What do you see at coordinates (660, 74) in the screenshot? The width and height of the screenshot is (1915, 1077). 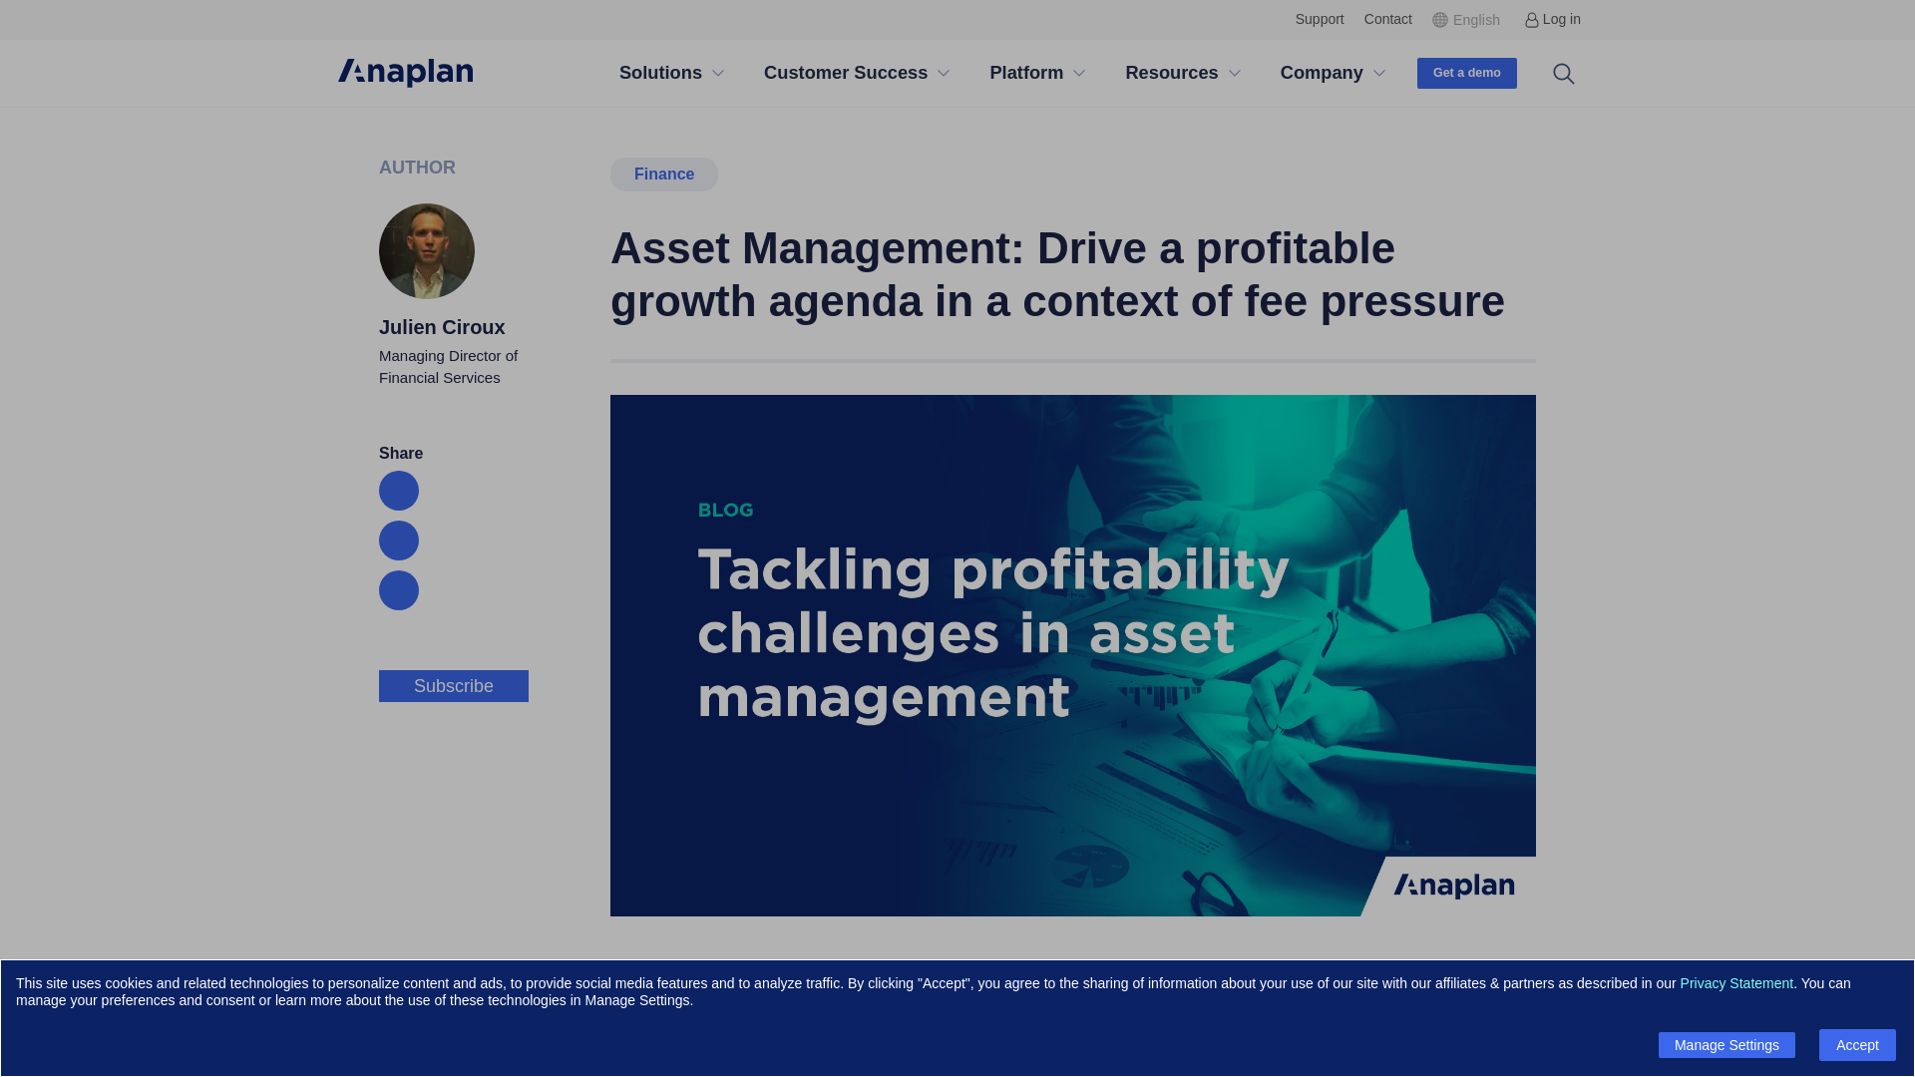 I see `Solutions` at bounding box center [660, 74].